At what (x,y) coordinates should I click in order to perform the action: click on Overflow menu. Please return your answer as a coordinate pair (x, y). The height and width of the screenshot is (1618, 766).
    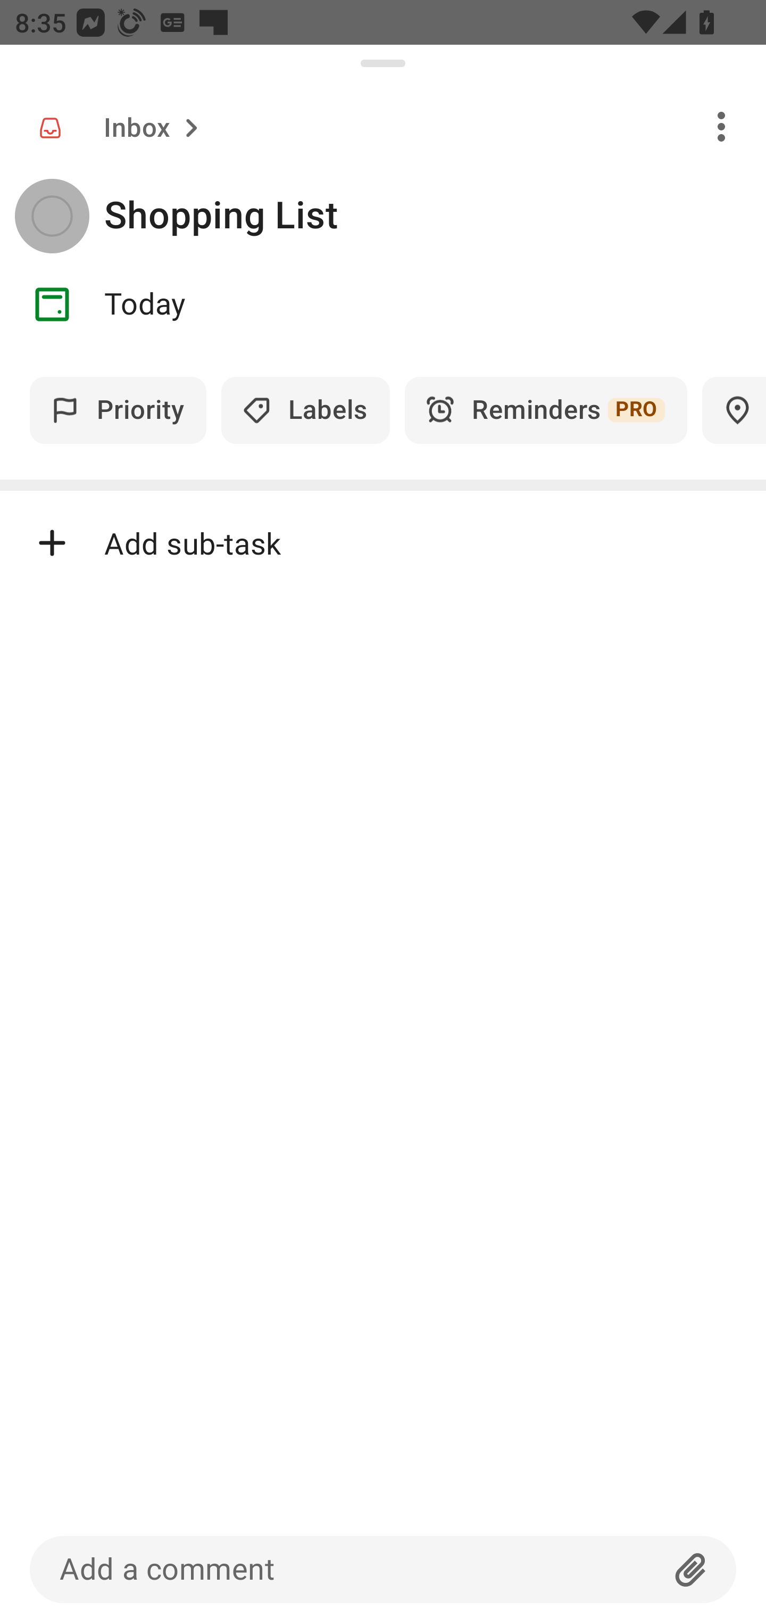
    Looking at the image, I should click on (721, 126).